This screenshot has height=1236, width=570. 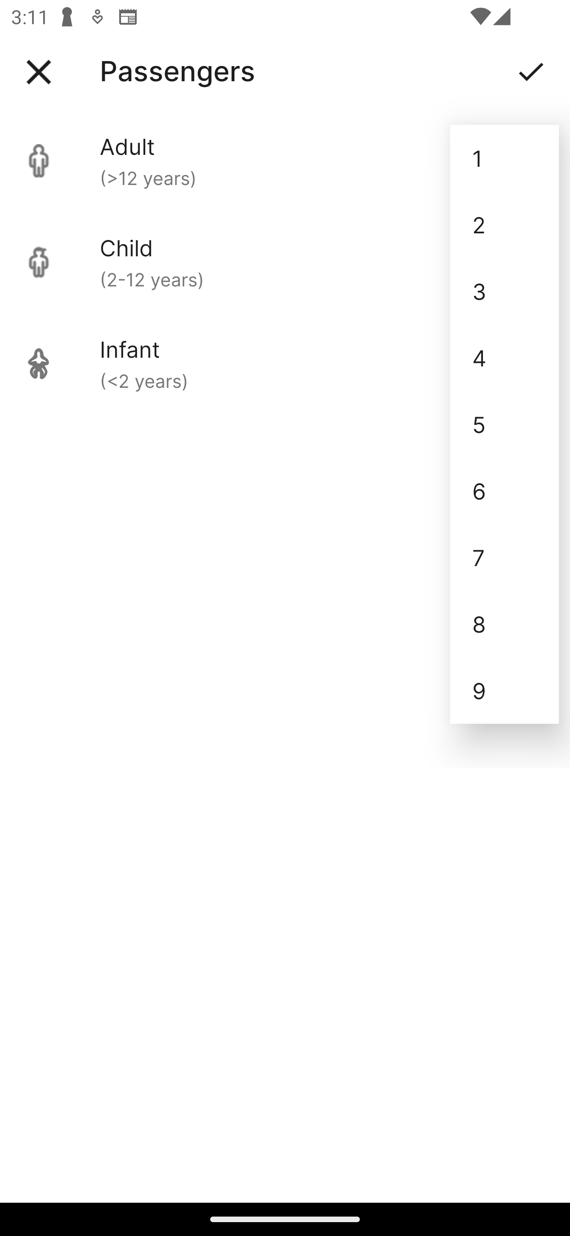 What do you see at coordinates (504, 557) in the screenshot?
I see `7` at bounding box center [504, 557].